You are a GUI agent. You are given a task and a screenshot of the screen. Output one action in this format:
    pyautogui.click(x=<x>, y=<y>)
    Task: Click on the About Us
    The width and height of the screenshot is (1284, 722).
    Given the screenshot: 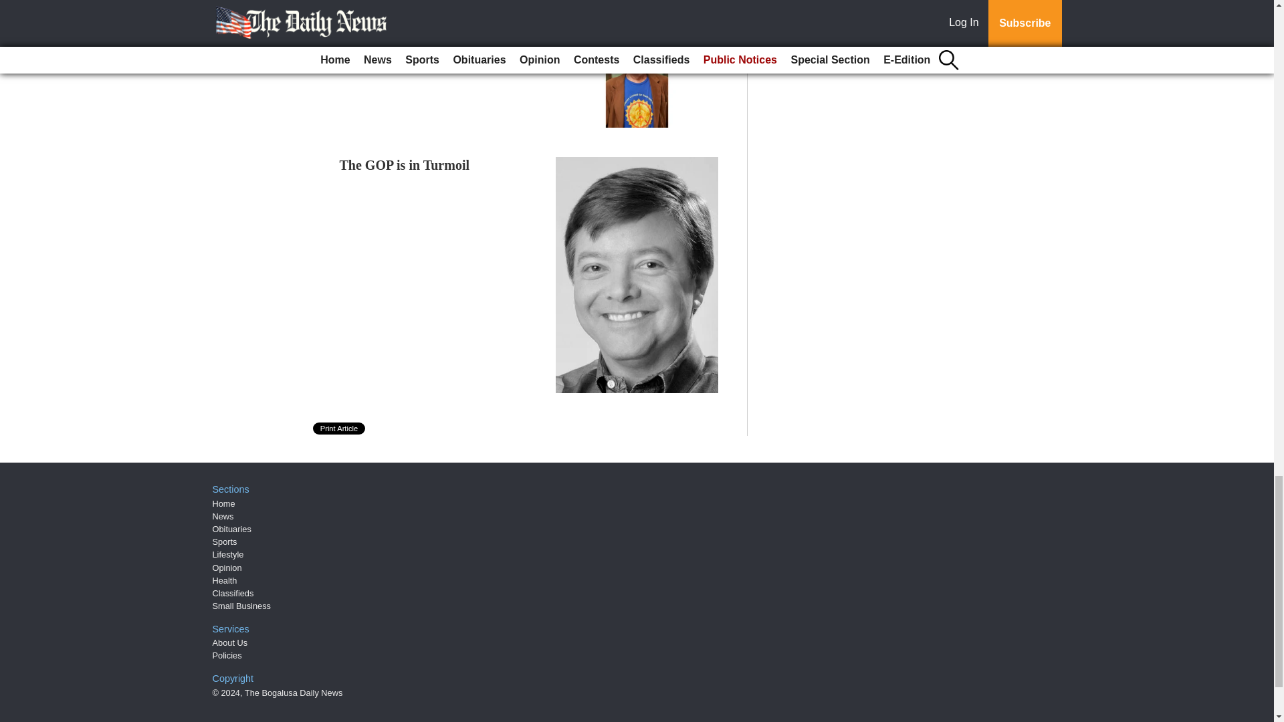 What is the action you would take?
    pyautogui.click(x=230, y=642)
    